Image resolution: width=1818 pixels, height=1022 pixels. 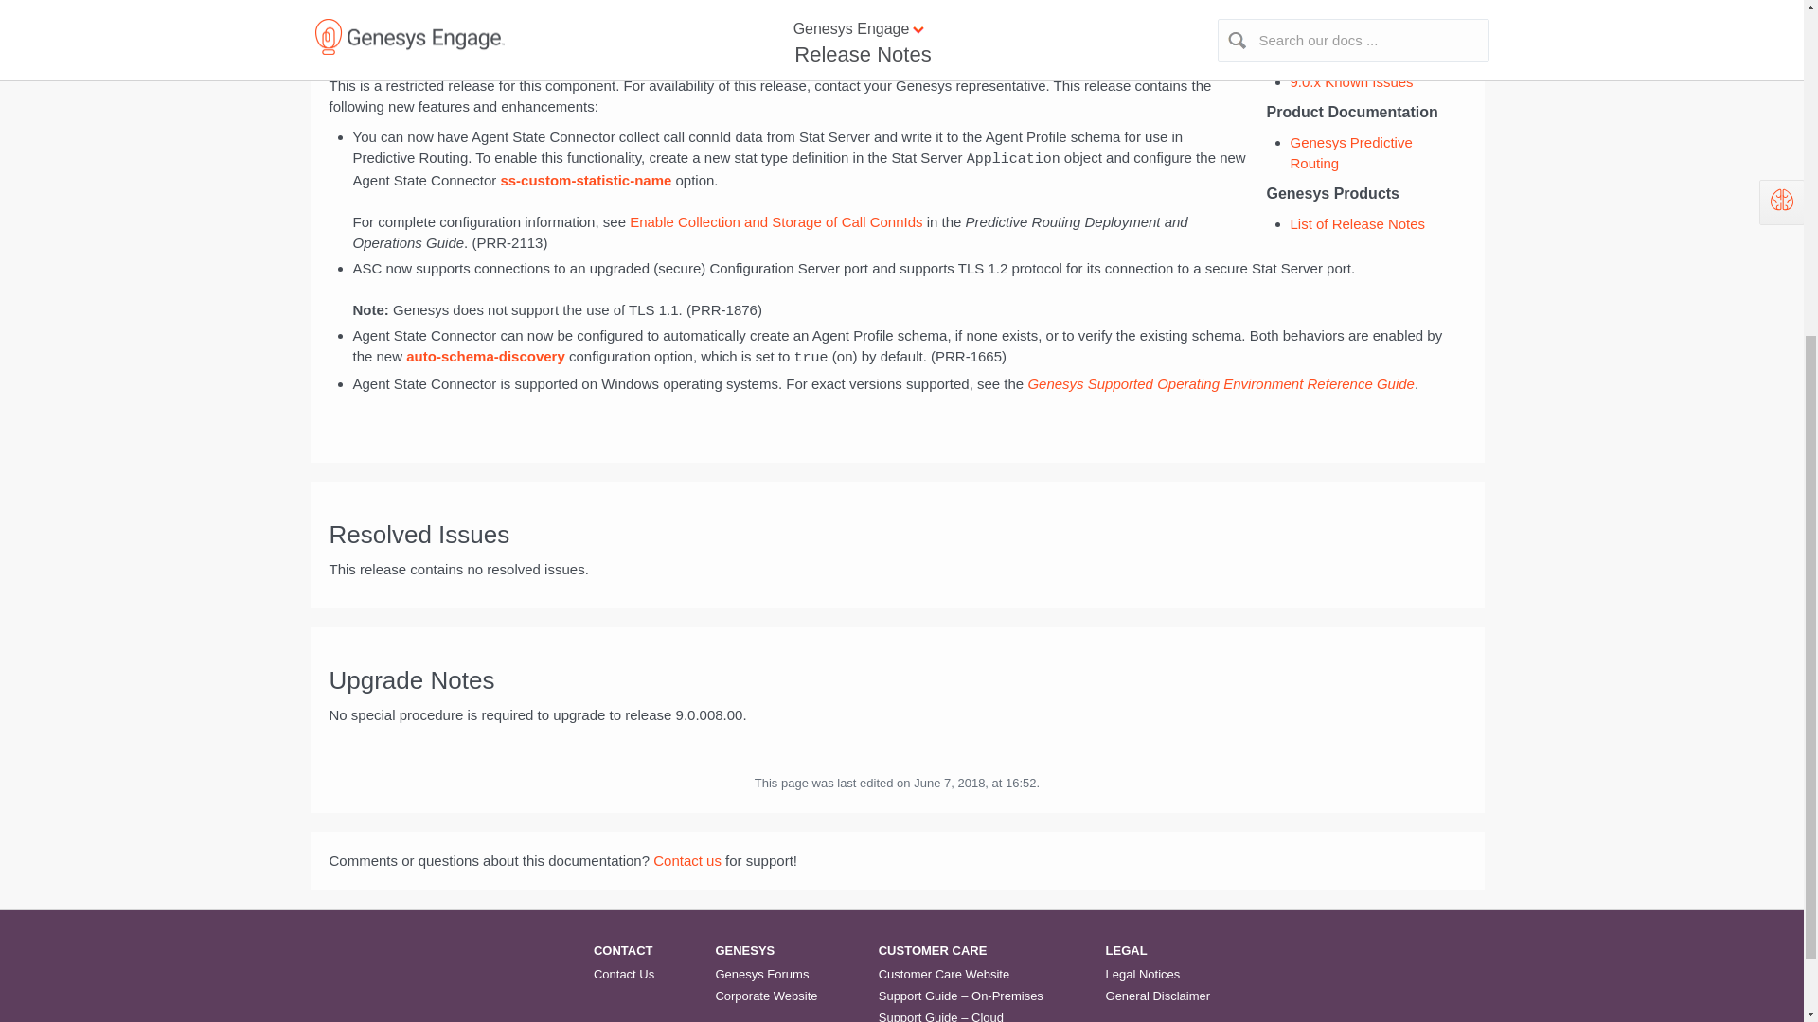 What do you see at coordinates (898, 534) in the screenshot?
I see `Documentation:RN:gpm-asc90rn:gpm-asc90rn:9.0.x` at bounding box center [898, 534].